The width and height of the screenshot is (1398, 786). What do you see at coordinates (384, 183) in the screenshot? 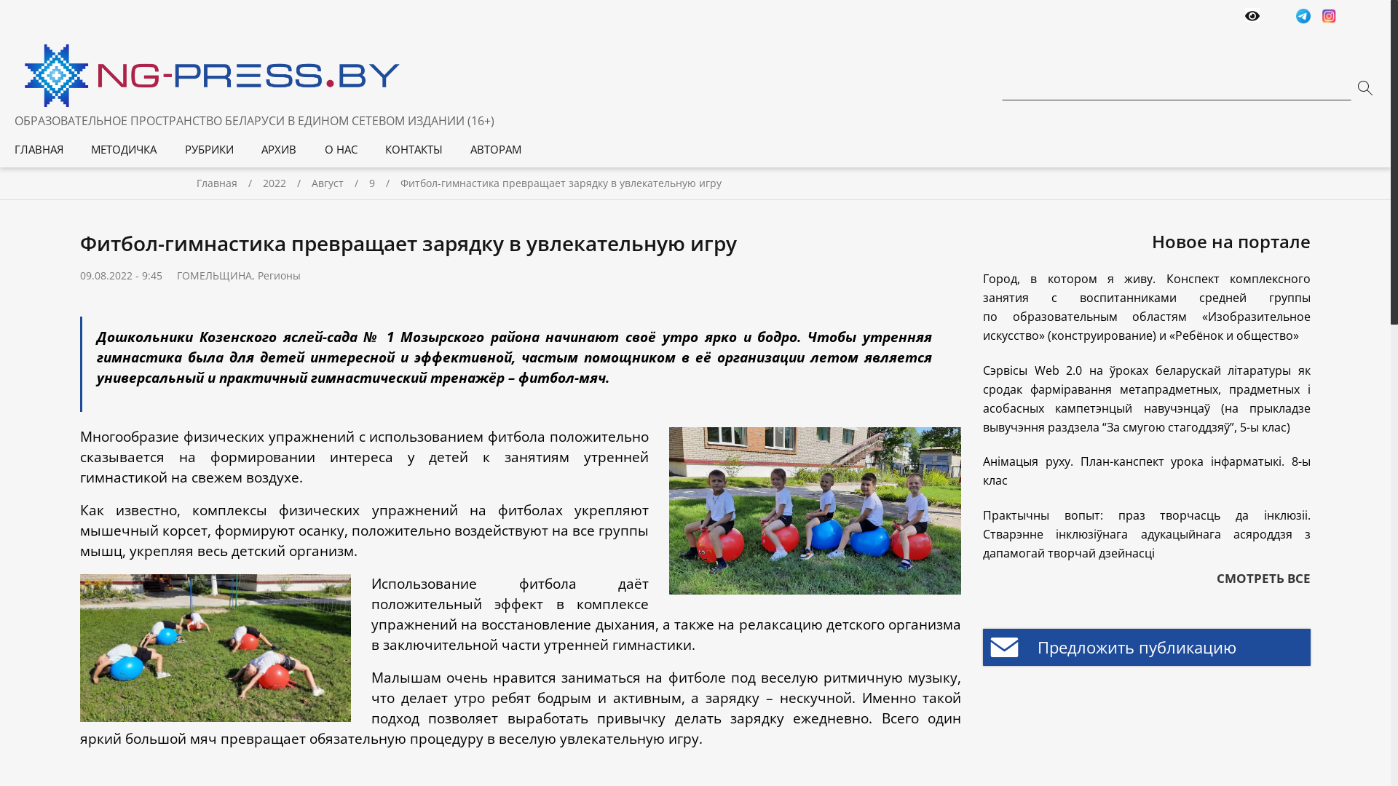
I see `9` at bounding box center [384, 183].